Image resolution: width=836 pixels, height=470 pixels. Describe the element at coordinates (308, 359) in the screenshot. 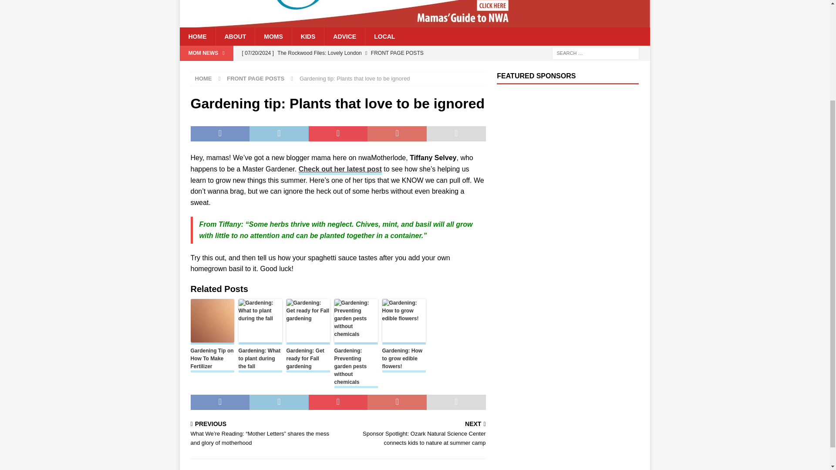

I see `Gardening: Get ready for Fall gardening` at that location.